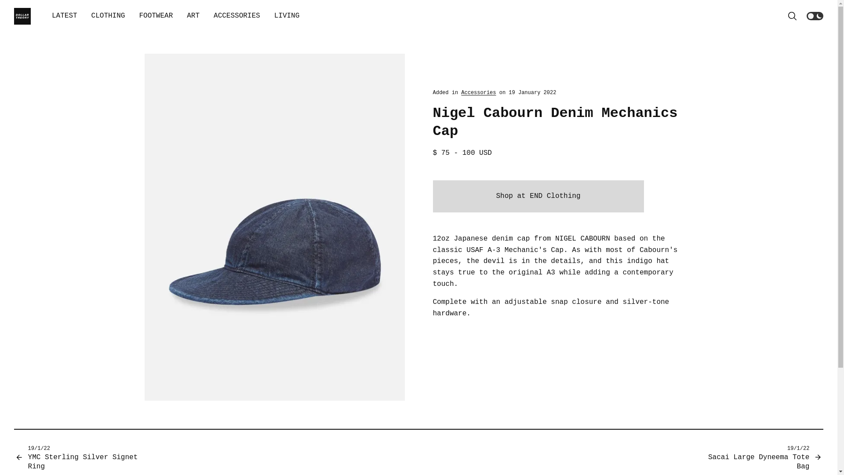 This screenshot has width=844, height=475. Describe the element at coordinates (193, 16) in the screenshot. I see `ART` at that location.